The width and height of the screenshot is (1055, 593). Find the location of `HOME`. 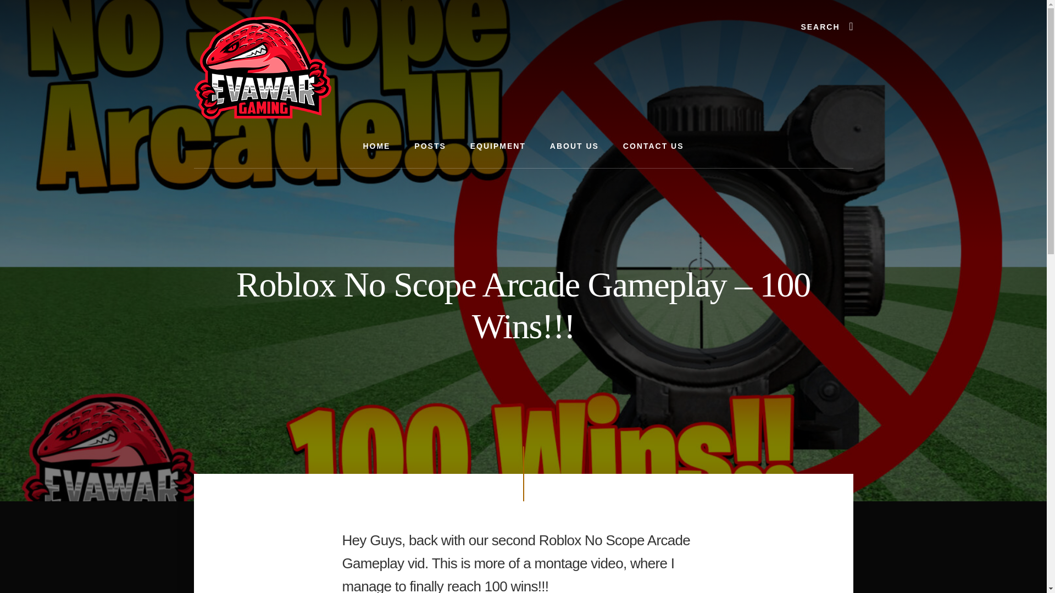

HOME is located at coordinates (376, 146).